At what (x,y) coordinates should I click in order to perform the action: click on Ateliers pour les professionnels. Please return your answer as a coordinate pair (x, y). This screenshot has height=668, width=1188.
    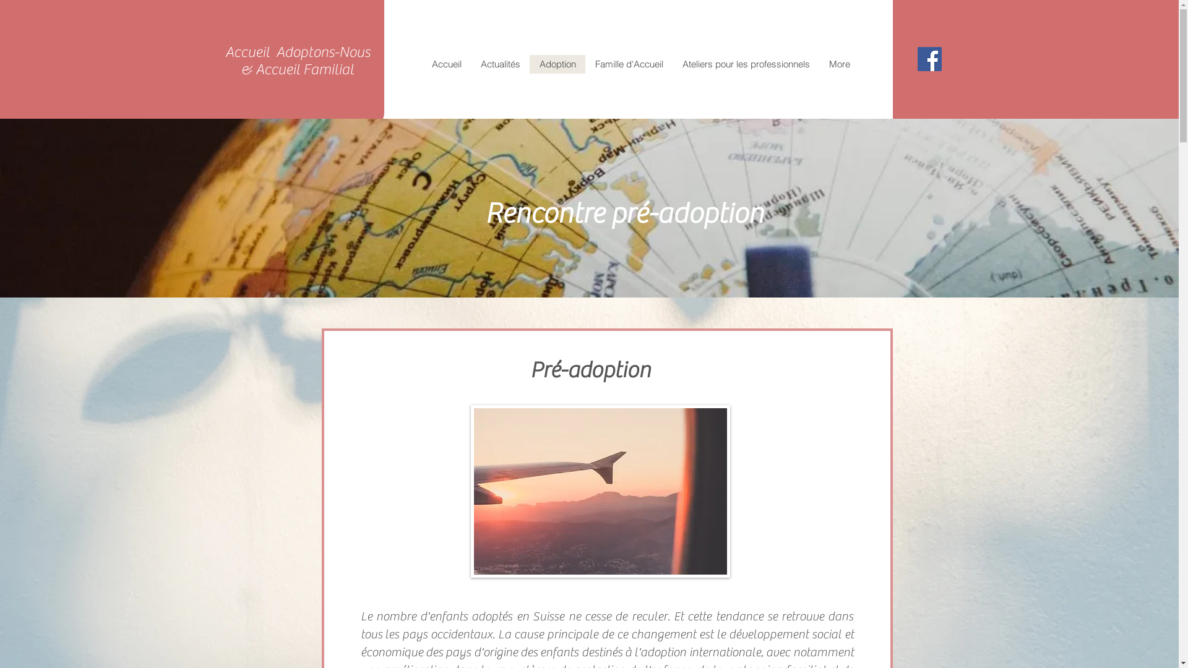
    Looking at the image, I should click on (745, 64).